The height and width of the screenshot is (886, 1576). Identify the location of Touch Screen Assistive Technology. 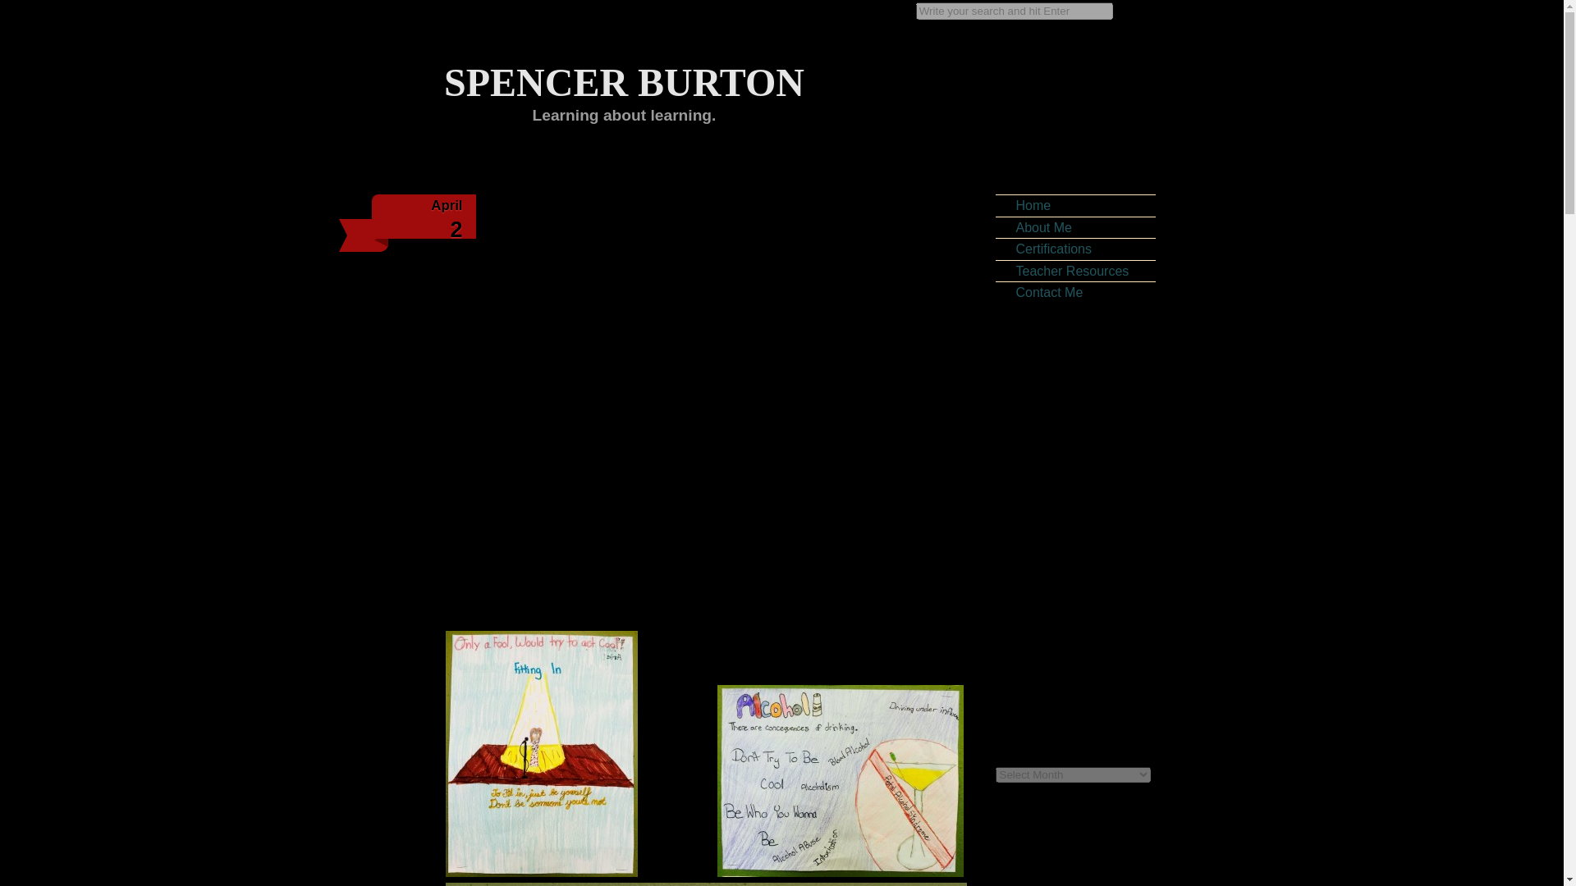
(23, 8).